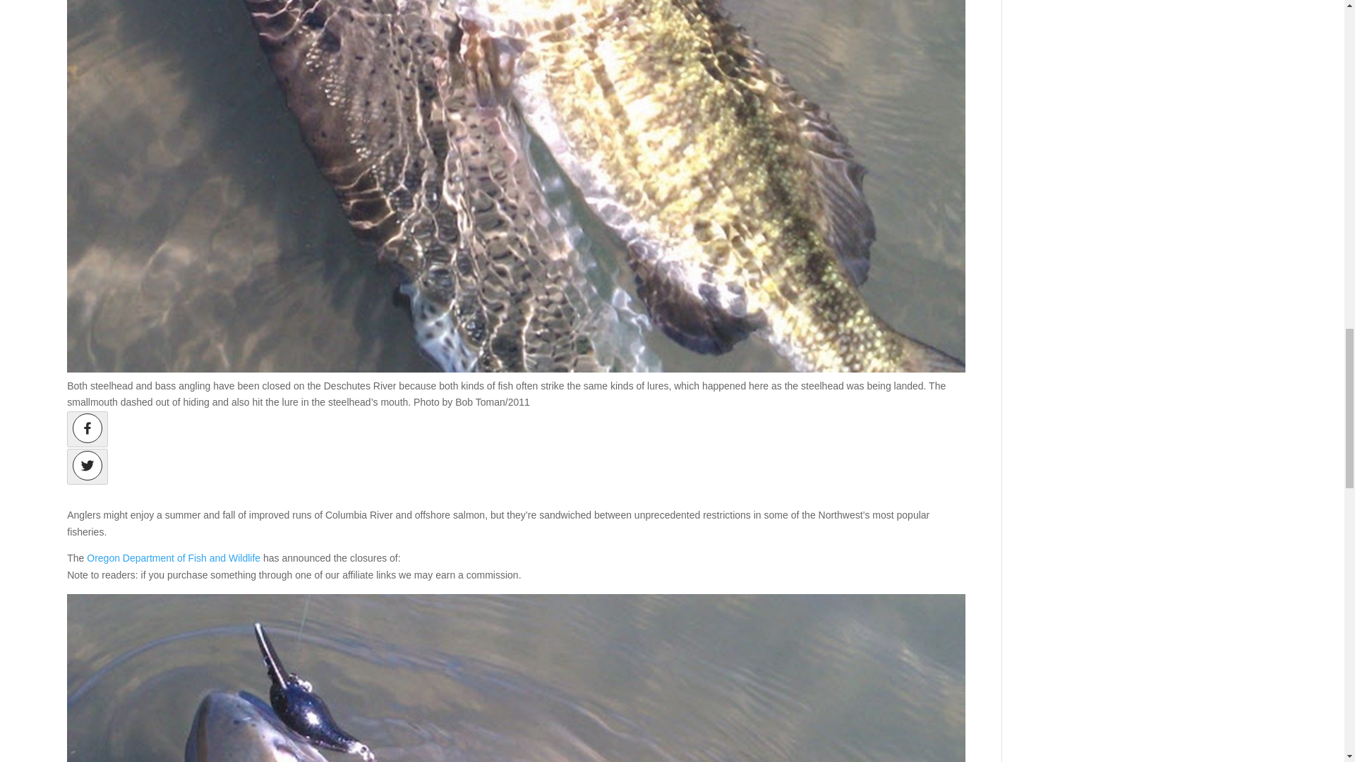  Describe the element at coordinates (88, 429) in the screenshot. I see `0 Facebook shares` at that location.